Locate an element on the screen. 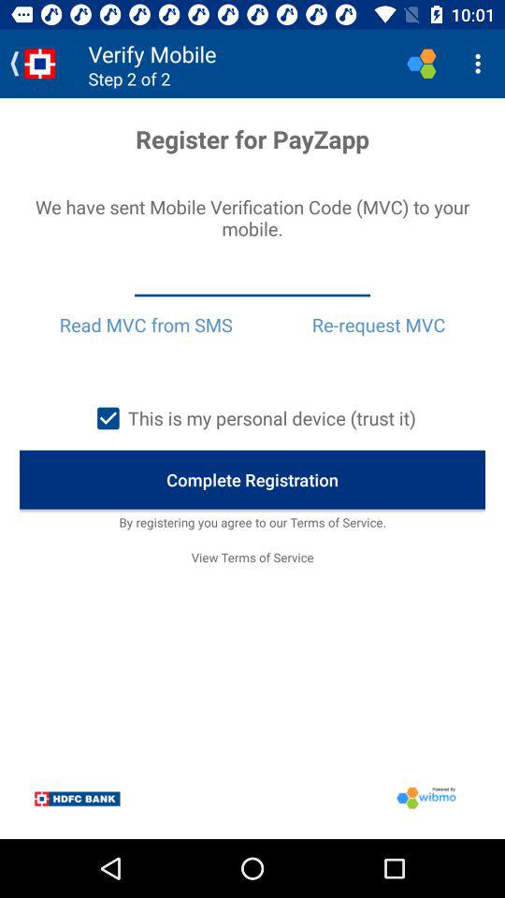  press complete registration is located at coordinates (252, 479).